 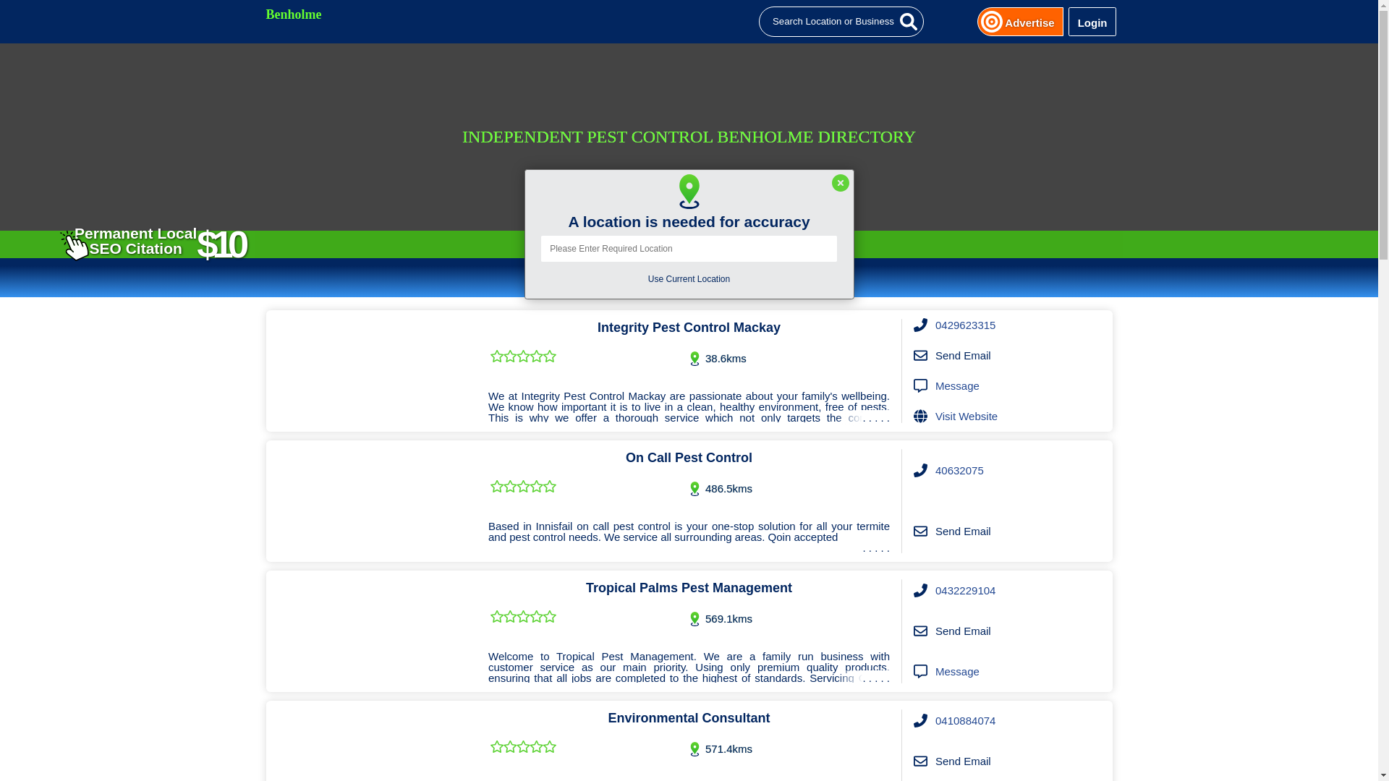 I want to click on 0432229104, so click(x=965, y=591).